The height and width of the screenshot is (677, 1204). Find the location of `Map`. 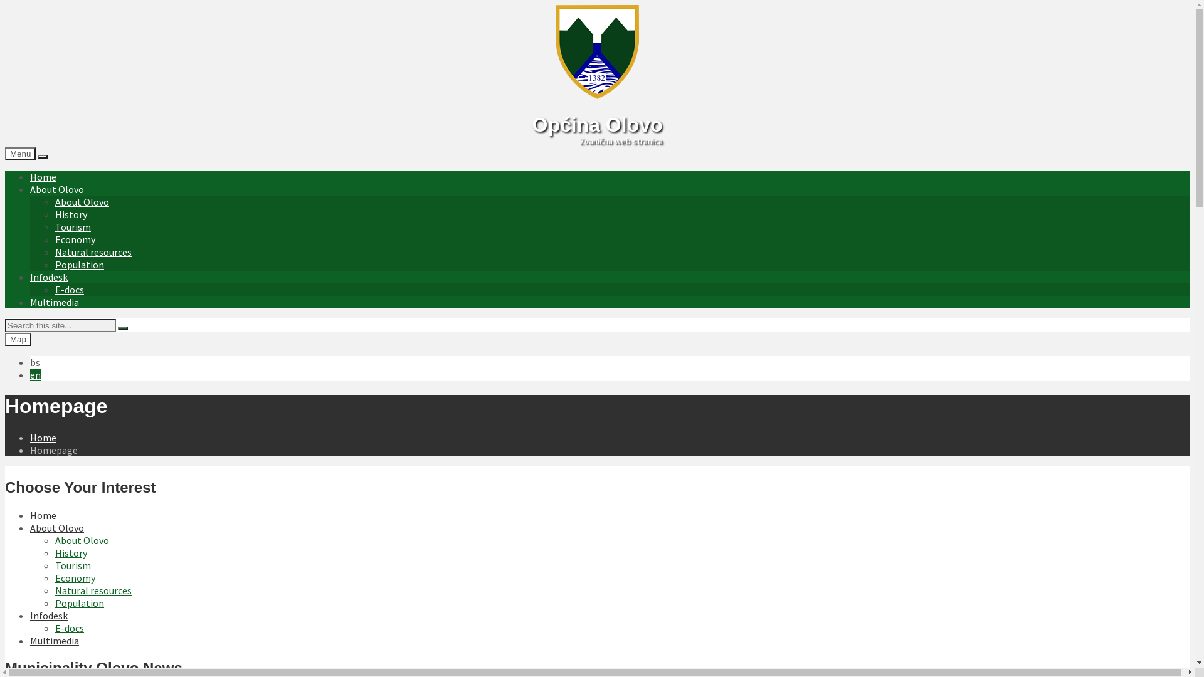

Map is located at coordinates (18, 340).